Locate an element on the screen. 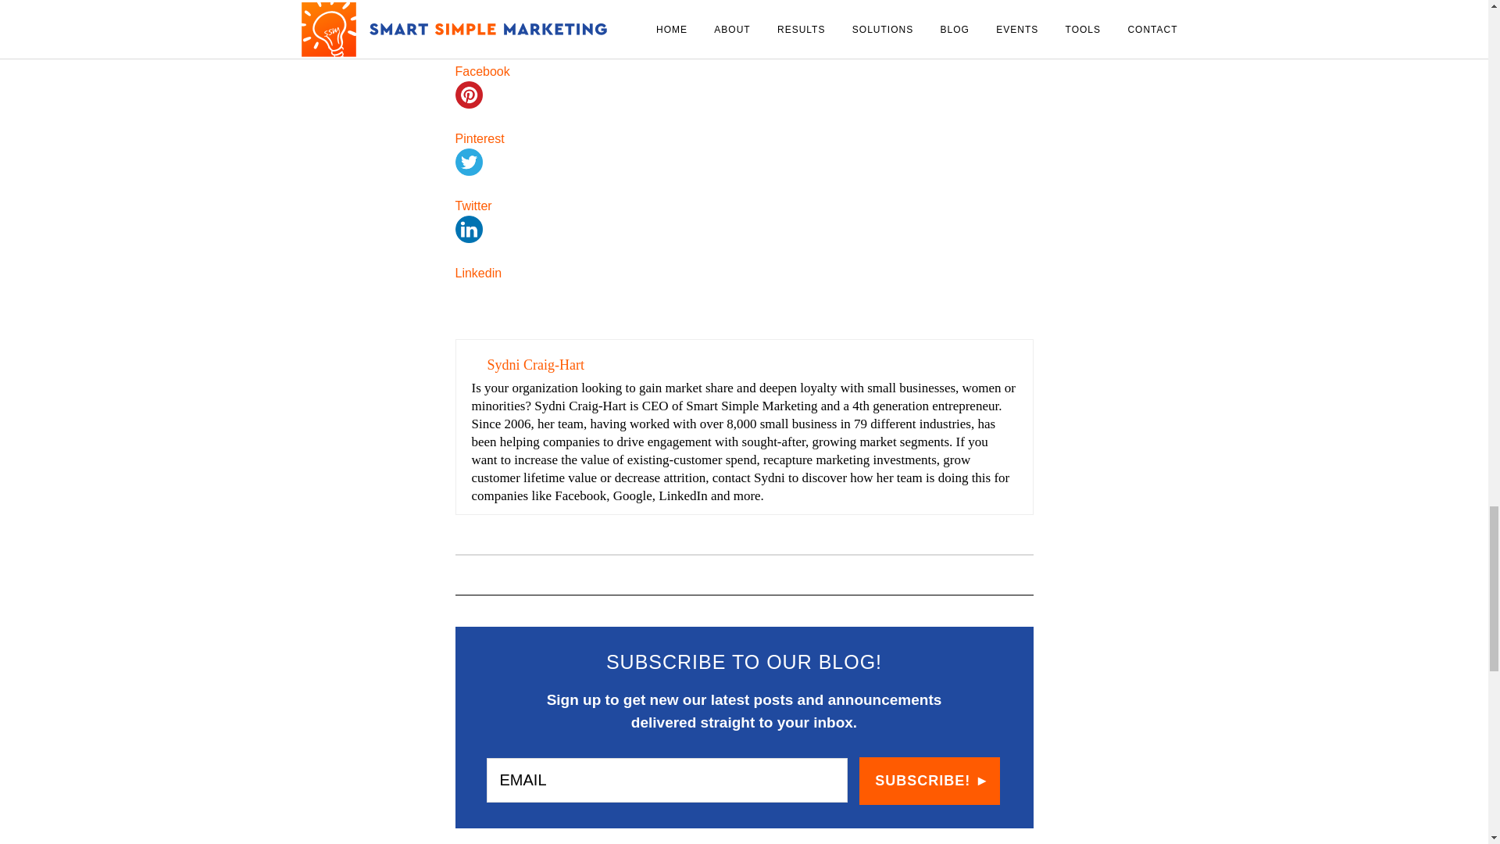  Linkedin is located at coordinates (744, 274).